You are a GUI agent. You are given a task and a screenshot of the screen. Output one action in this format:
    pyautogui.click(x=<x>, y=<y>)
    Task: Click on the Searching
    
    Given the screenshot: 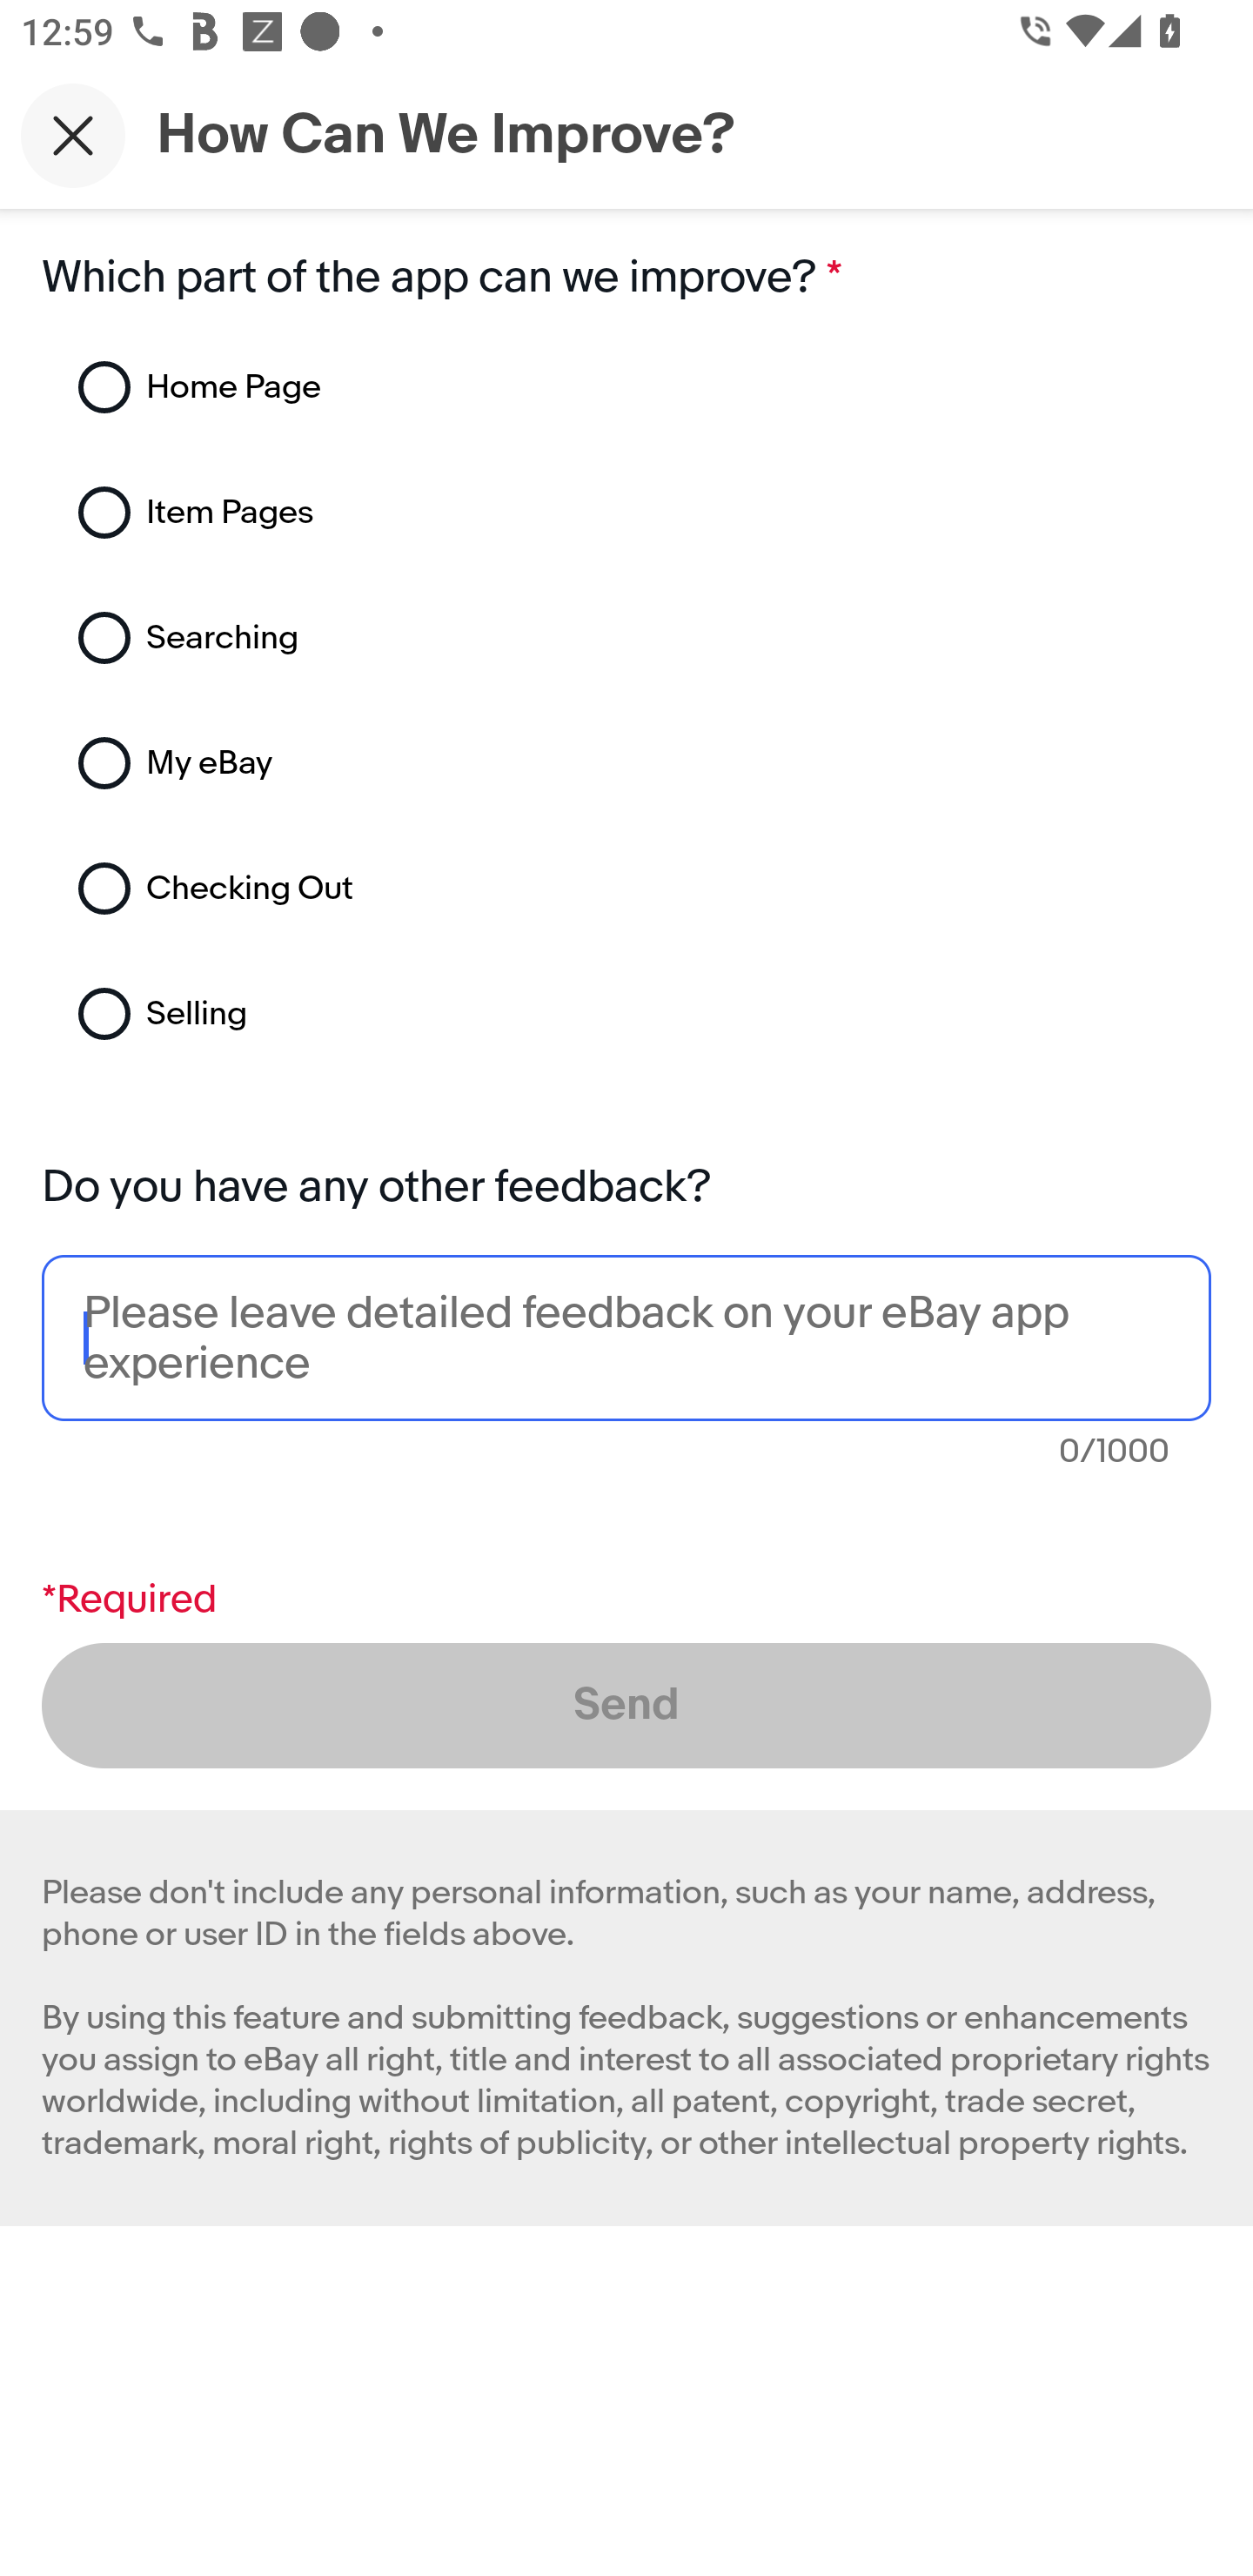 What is the action you would take?
    pyautogui.click(x=443, y=637)
    